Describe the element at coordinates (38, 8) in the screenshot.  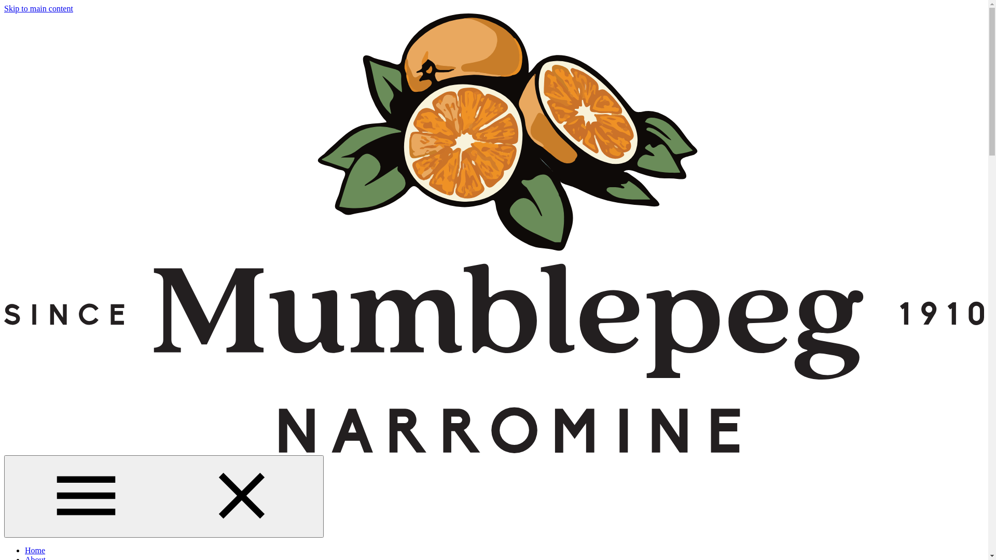
I see `Skip to main content` at that location.